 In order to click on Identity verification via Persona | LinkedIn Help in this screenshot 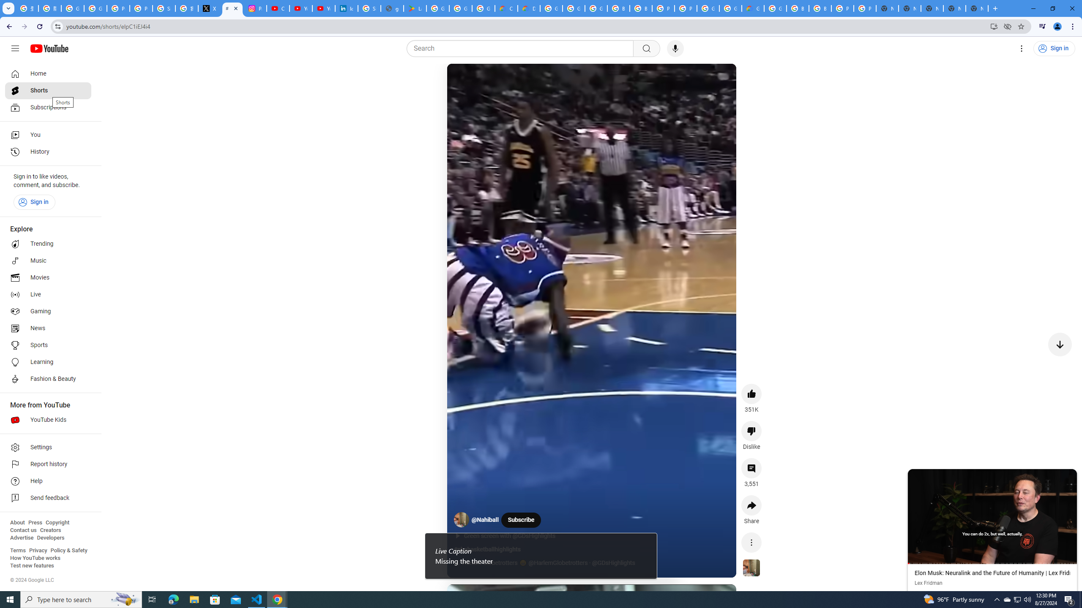, I will do `click(346, 8)`.